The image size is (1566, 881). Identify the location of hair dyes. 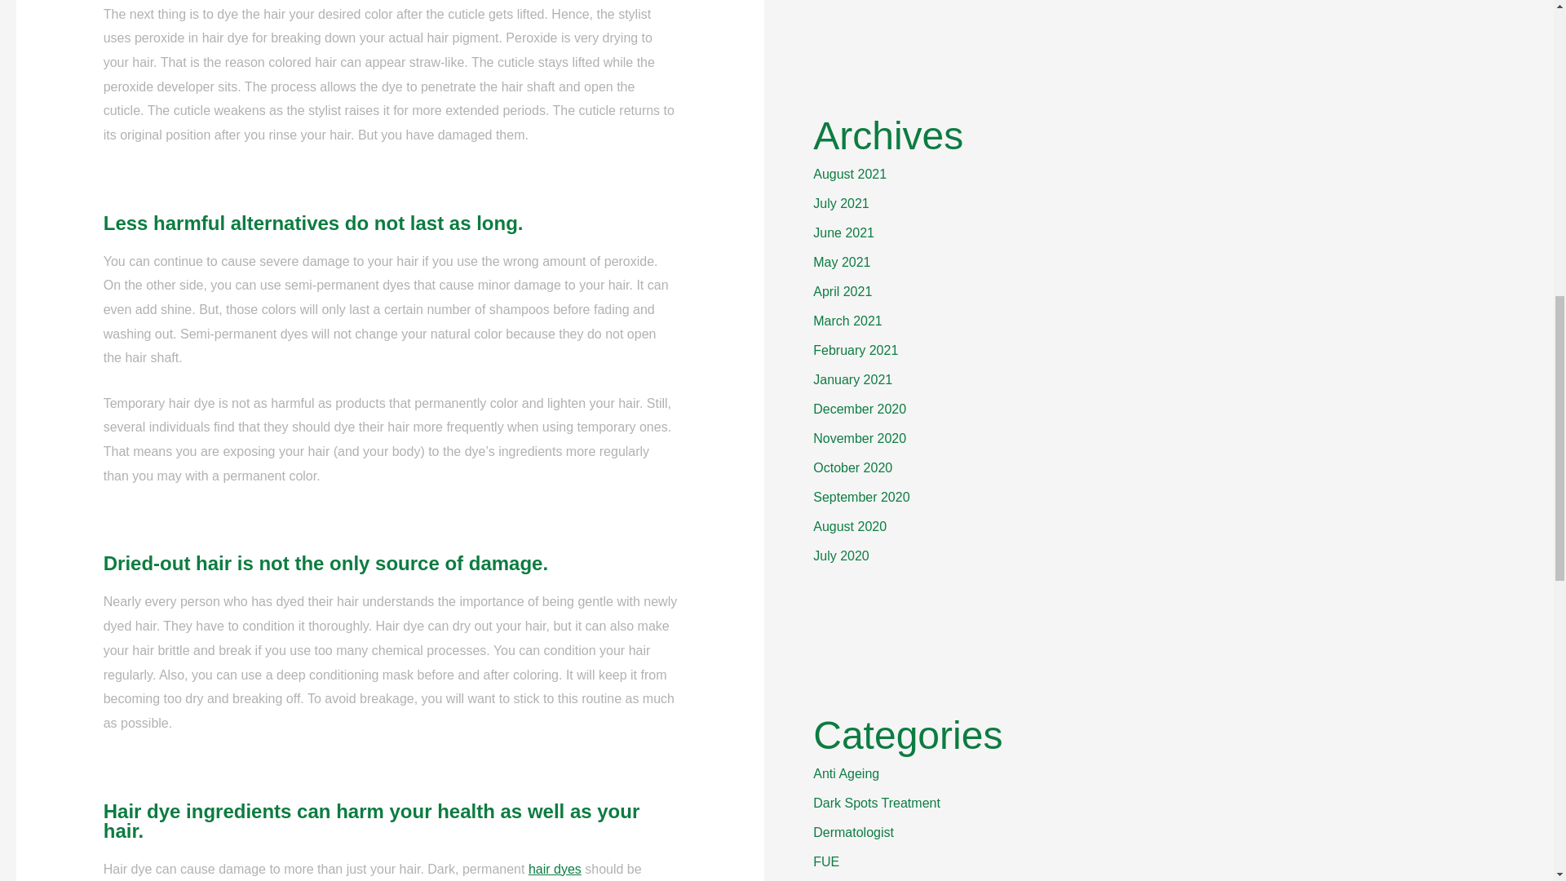
(555, 869).